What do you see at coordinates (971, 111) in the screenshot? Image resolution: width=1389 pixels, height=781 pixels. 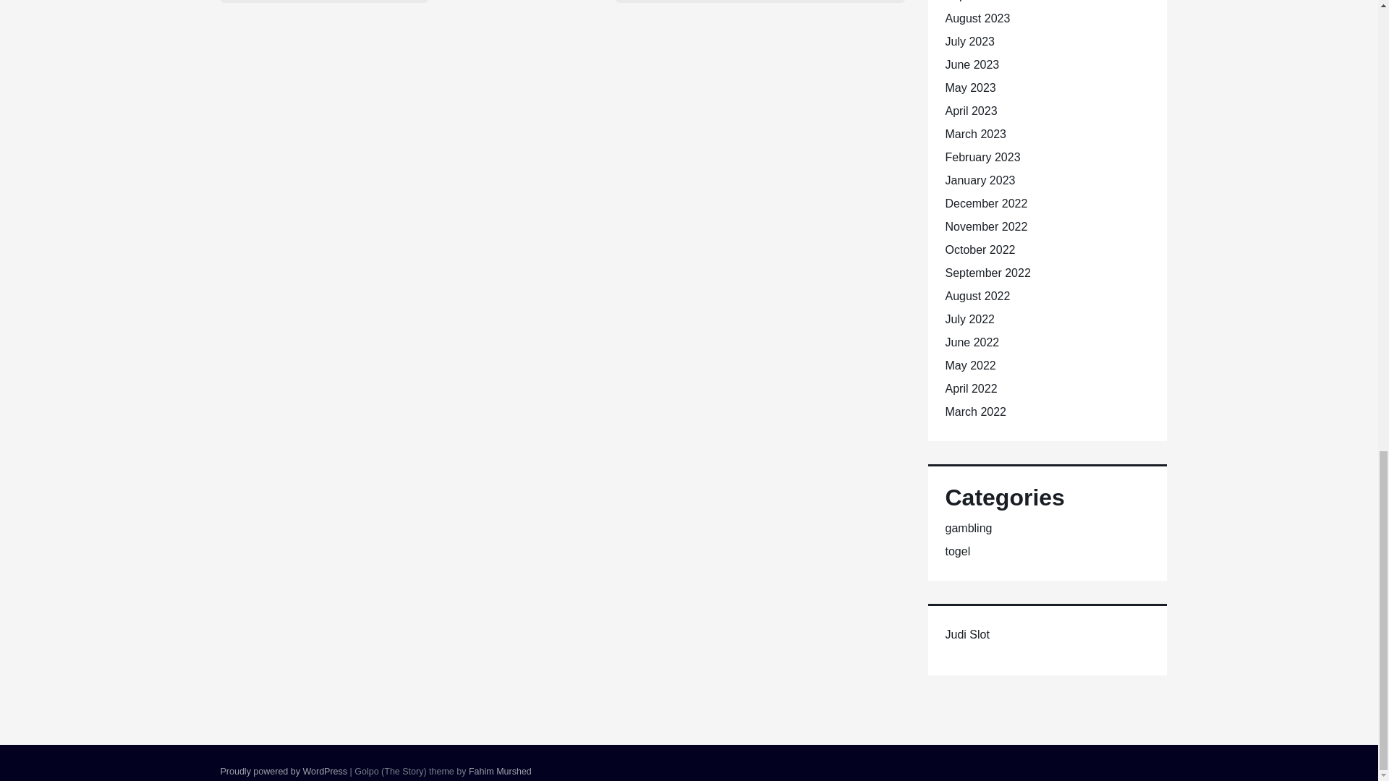 I see `April 2023` at bounding box center [971, 111].